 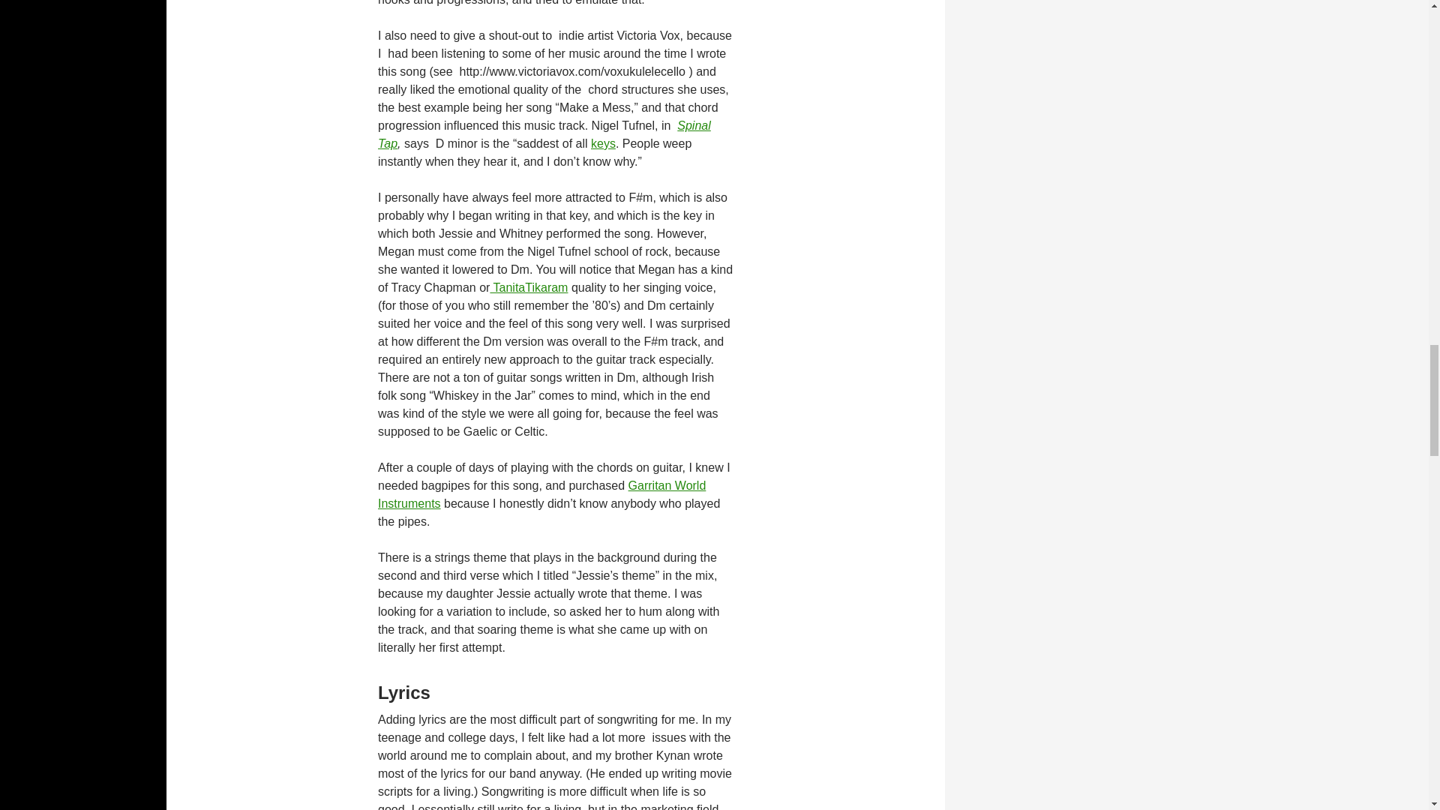 I want to click on Garritan World Instruments, so click(x=541, y=495).